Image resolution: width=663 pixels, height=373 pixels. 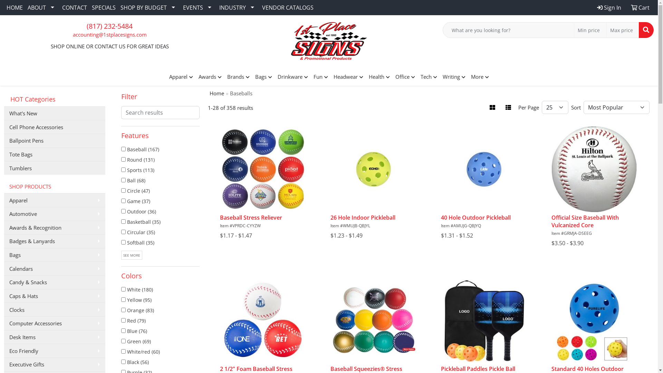 I want to click on Badges & Lanyards, so click(x=55, y=241).